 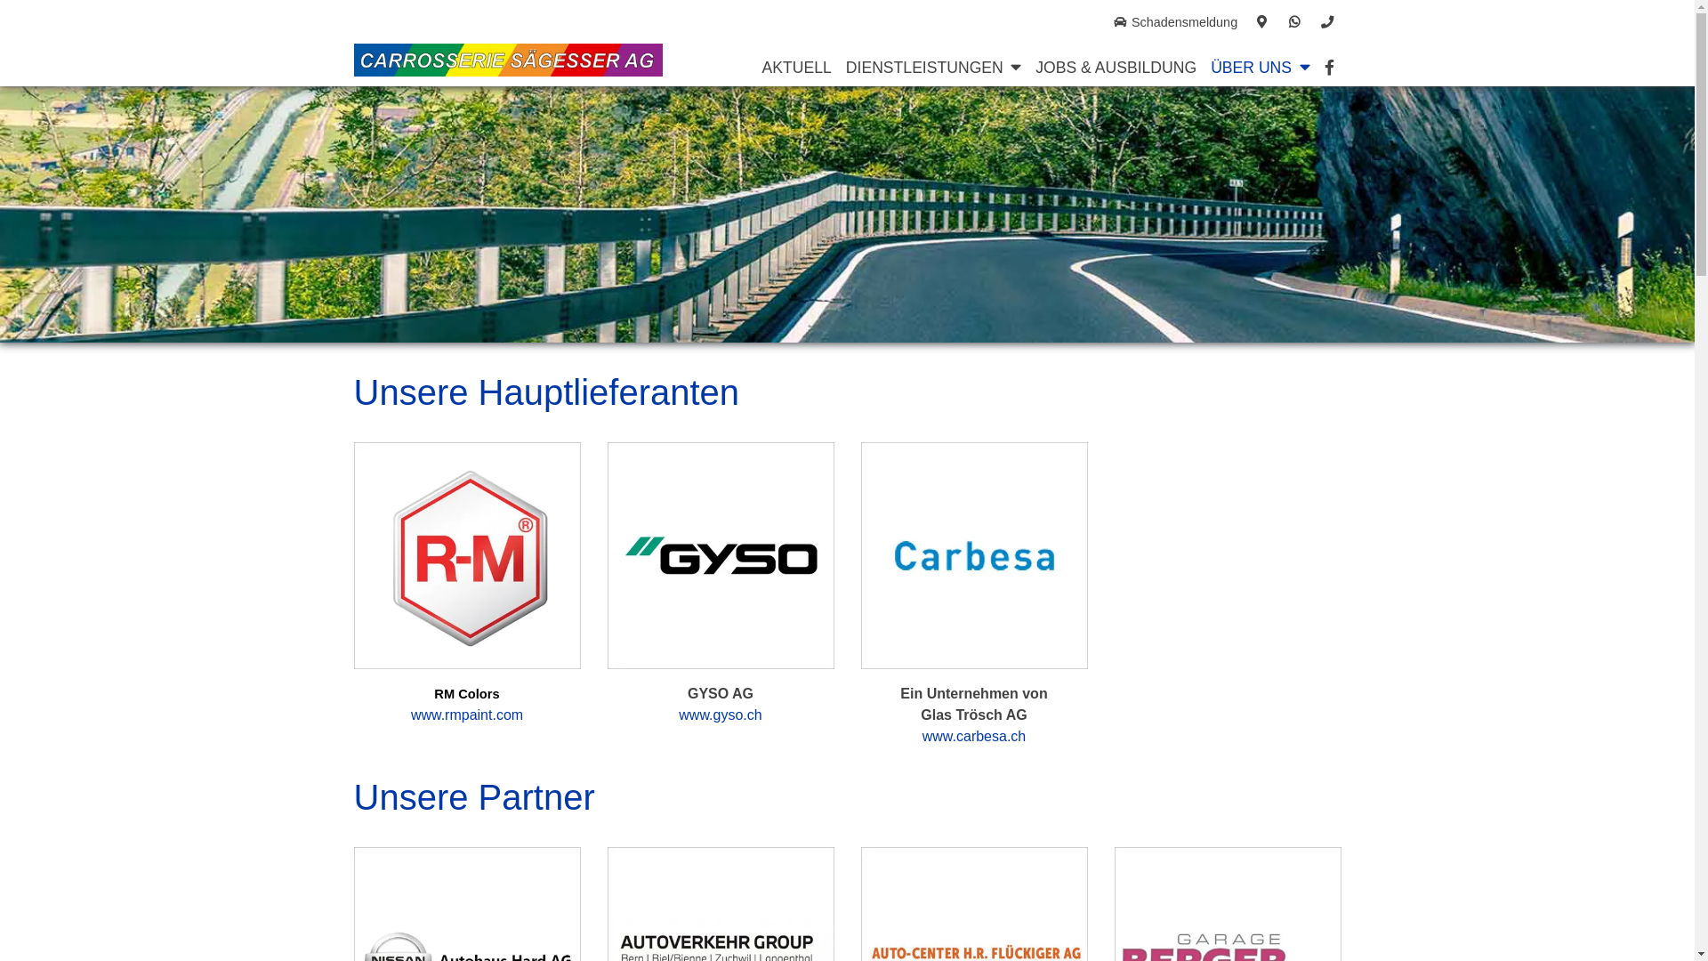 What do you see at coordinates (797, 67) in the screenshot?
I see `AKTUELL` at bounding box center [797, 67].